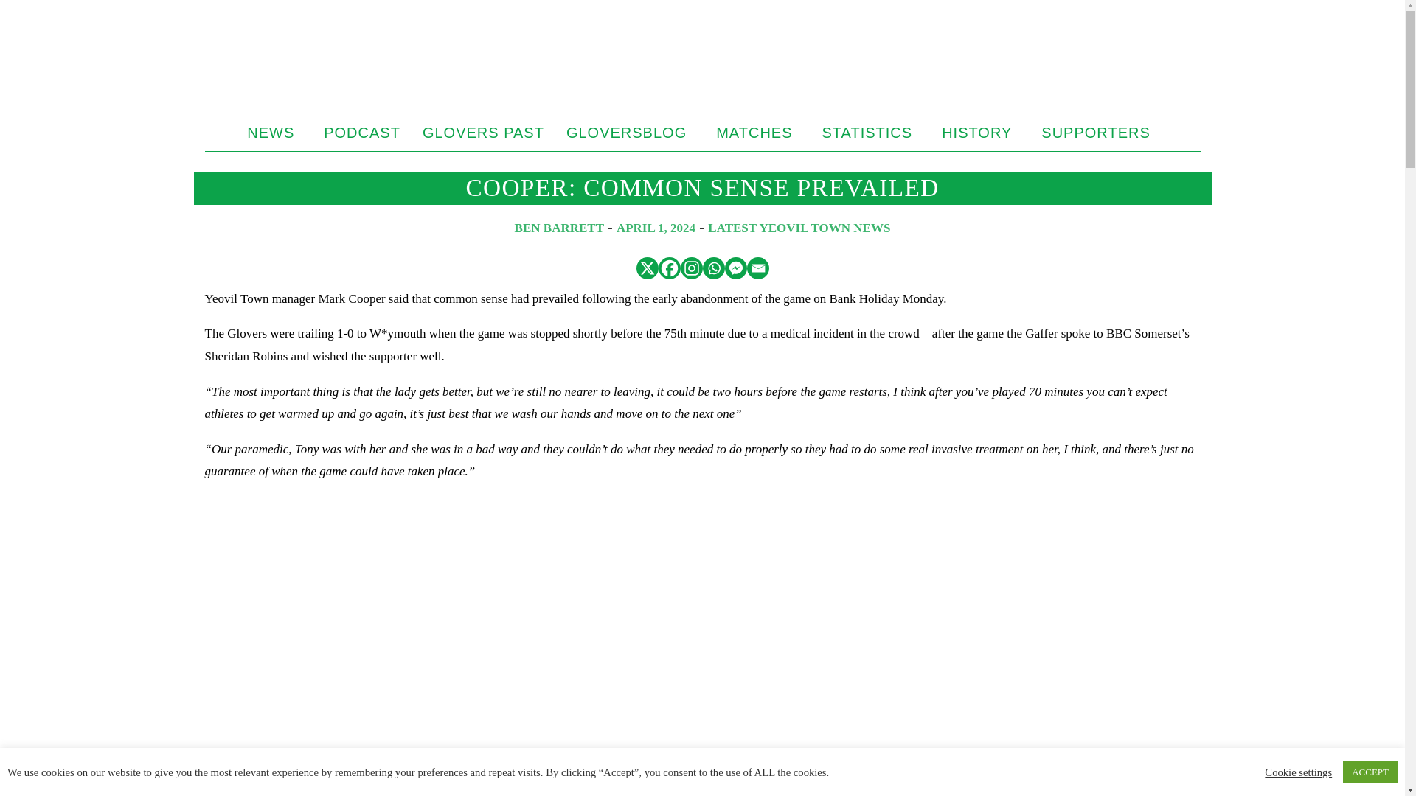 The height and width of the screenshot is (796, 1416). What do you see at coordinates (980, 133) in the screenshot?
I see `HISTORY` at bounding box center [980, 133].